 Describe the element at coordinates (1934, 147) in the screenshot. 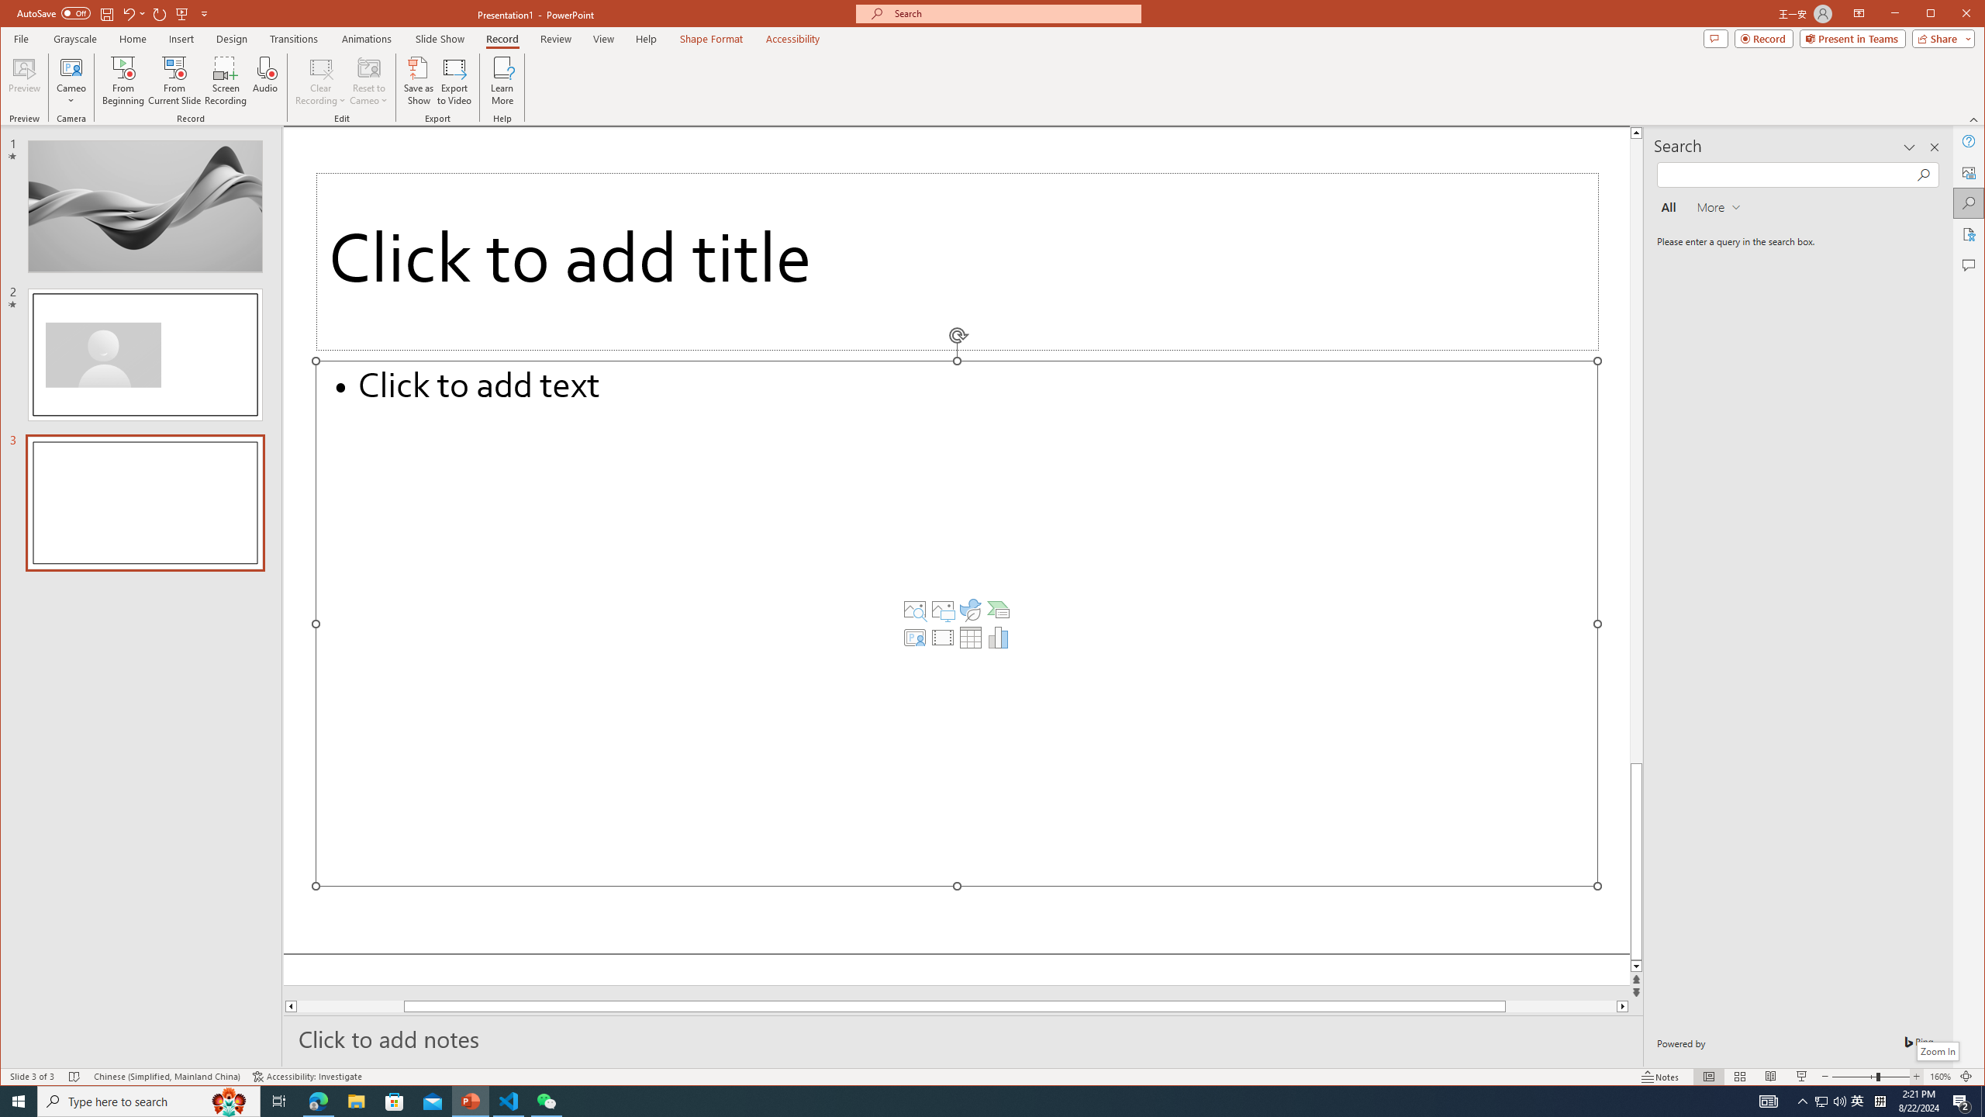

I see `Close pane` at that location.